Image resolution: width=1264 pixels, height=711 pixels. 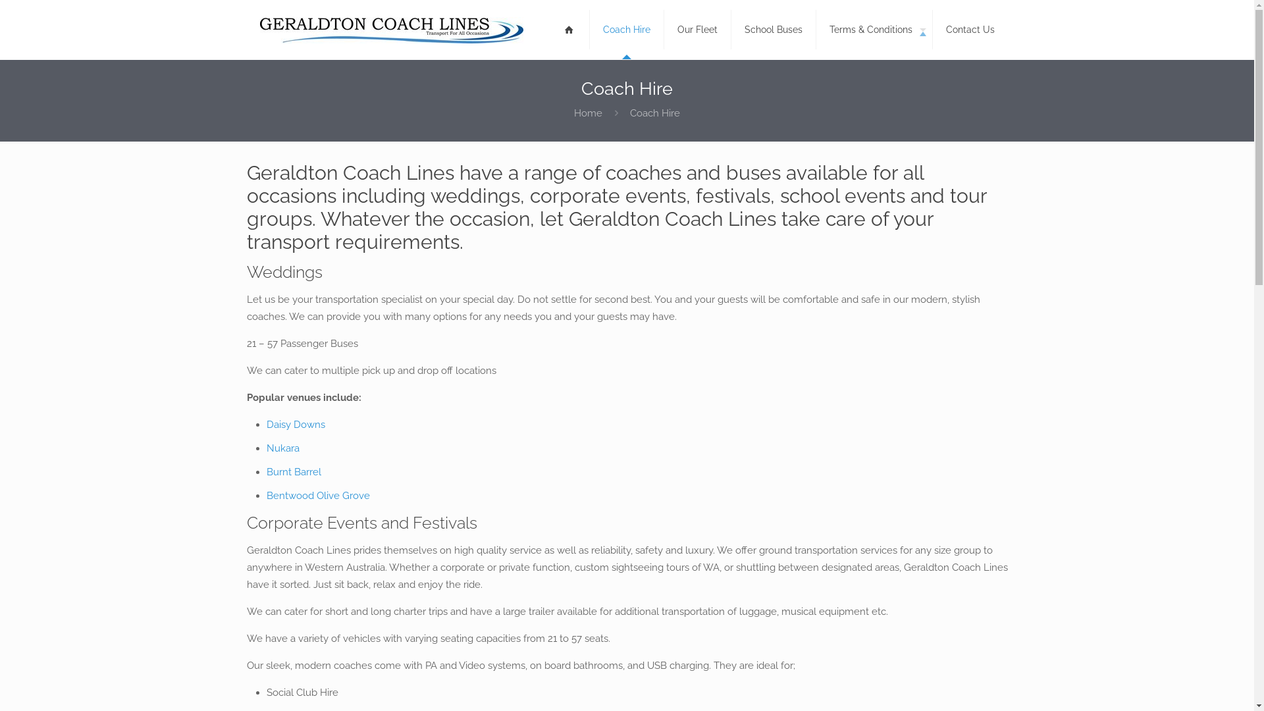 What do you see at coordinates (319, 496) in the screenshot?
I see `Bentwood Olive Grove ` at bounding box center [319, 496].